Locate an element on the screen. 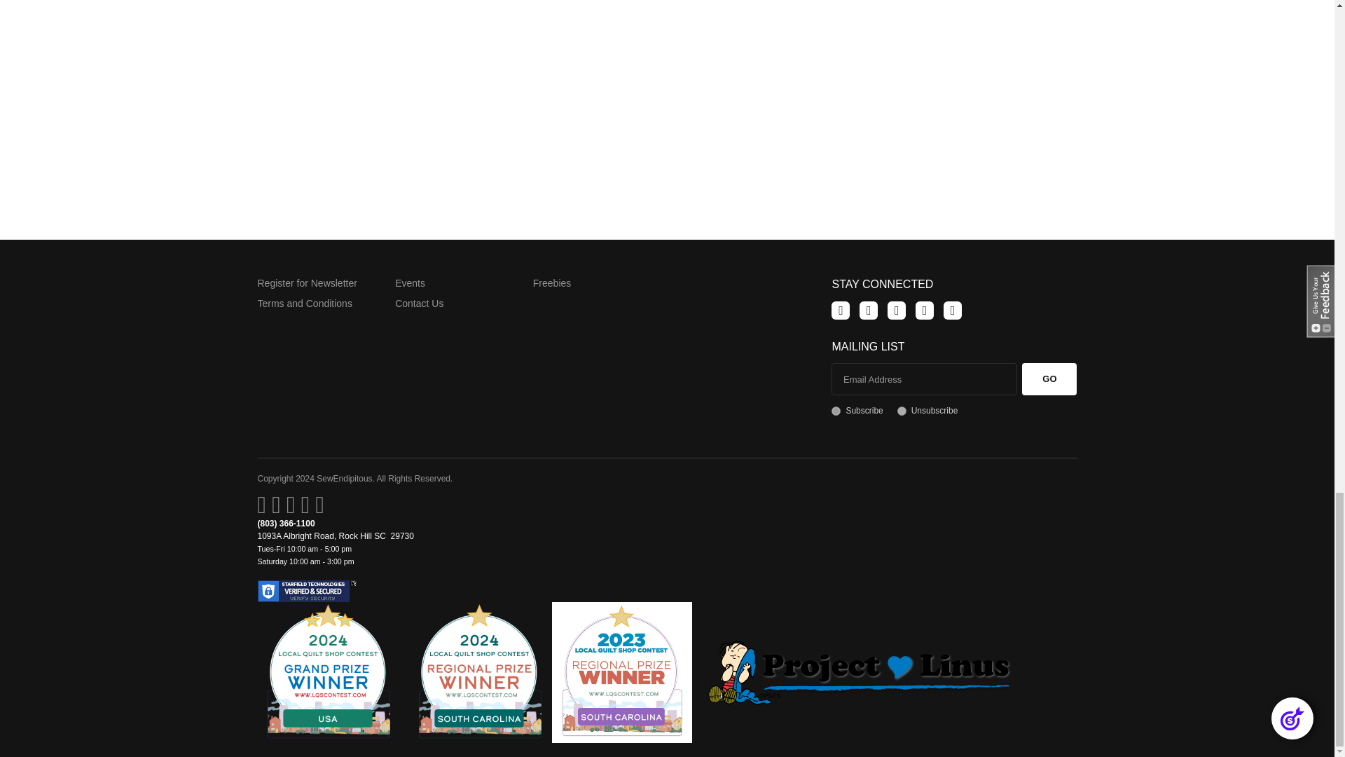 The width and height of the screenshot is (1345, 757). Follow Us on Twitter is located at coordinates (869, 310).